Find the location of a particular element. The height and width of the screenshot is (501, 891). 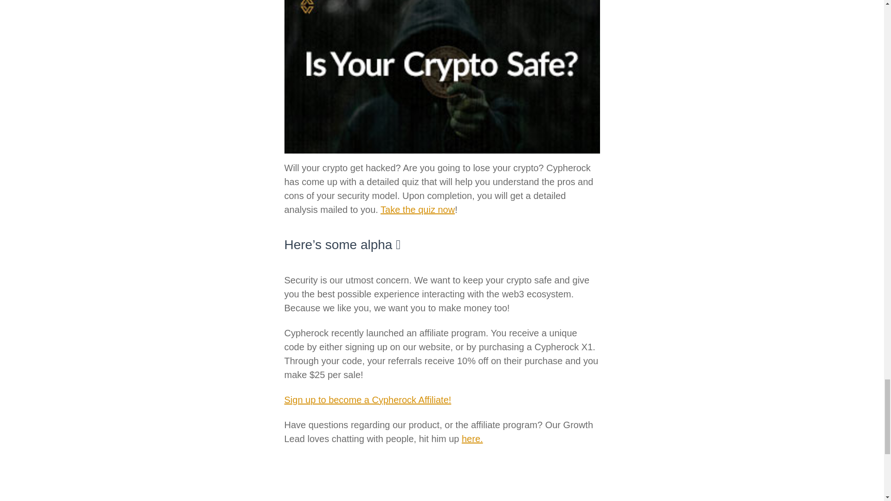

Take the quiz now is located at coordinates (417, 210).